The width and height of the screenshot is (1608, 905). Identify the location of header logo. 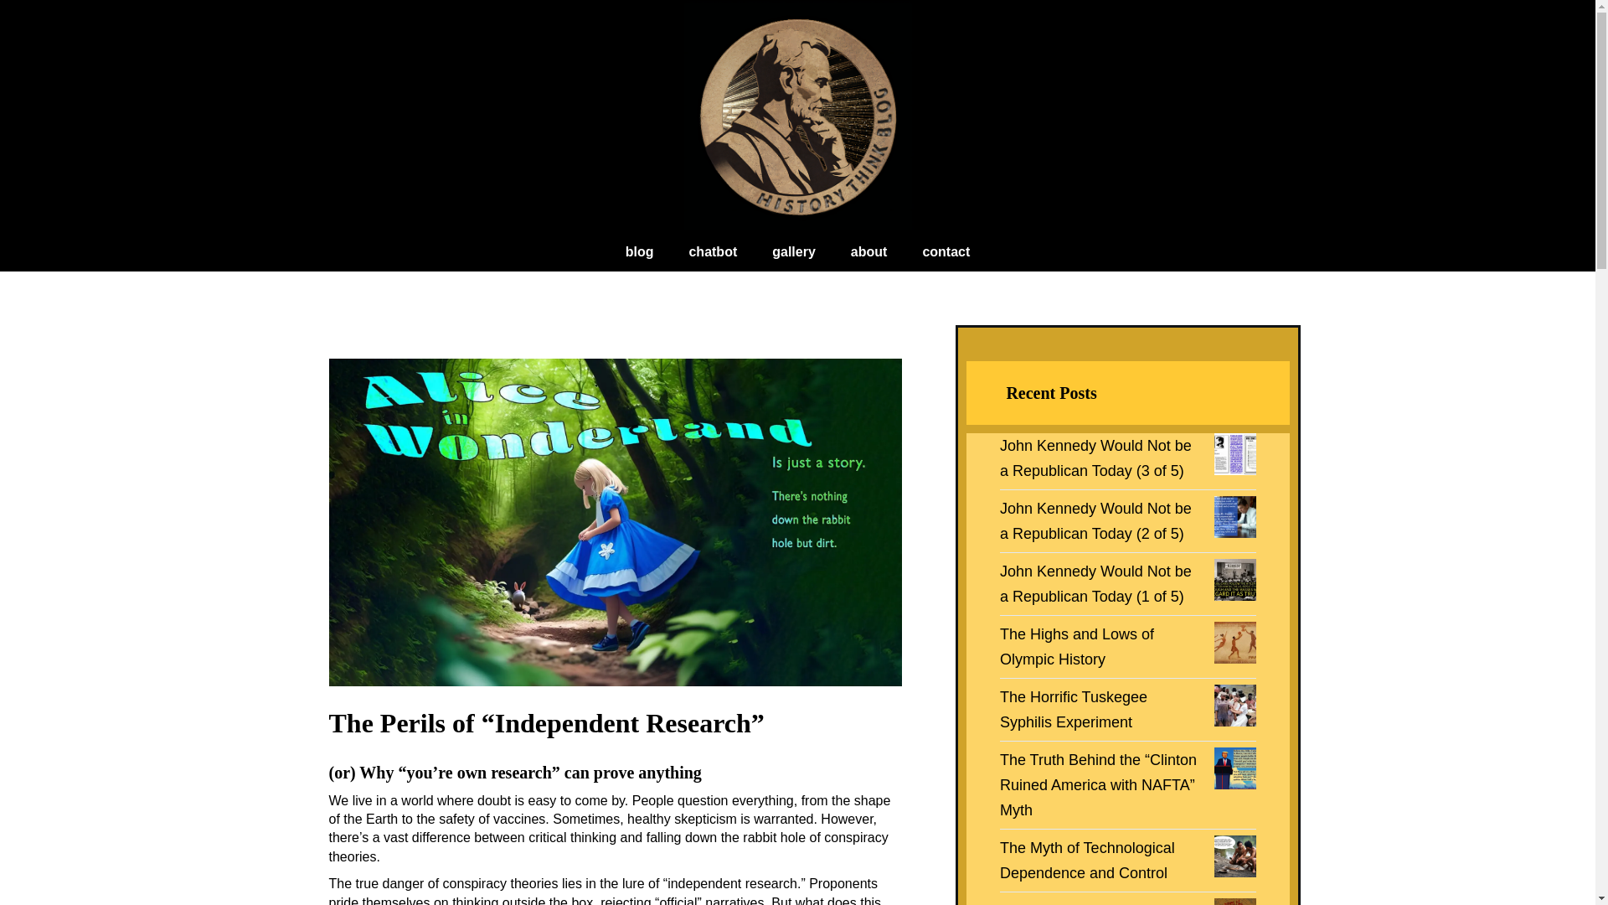
(798, 116).